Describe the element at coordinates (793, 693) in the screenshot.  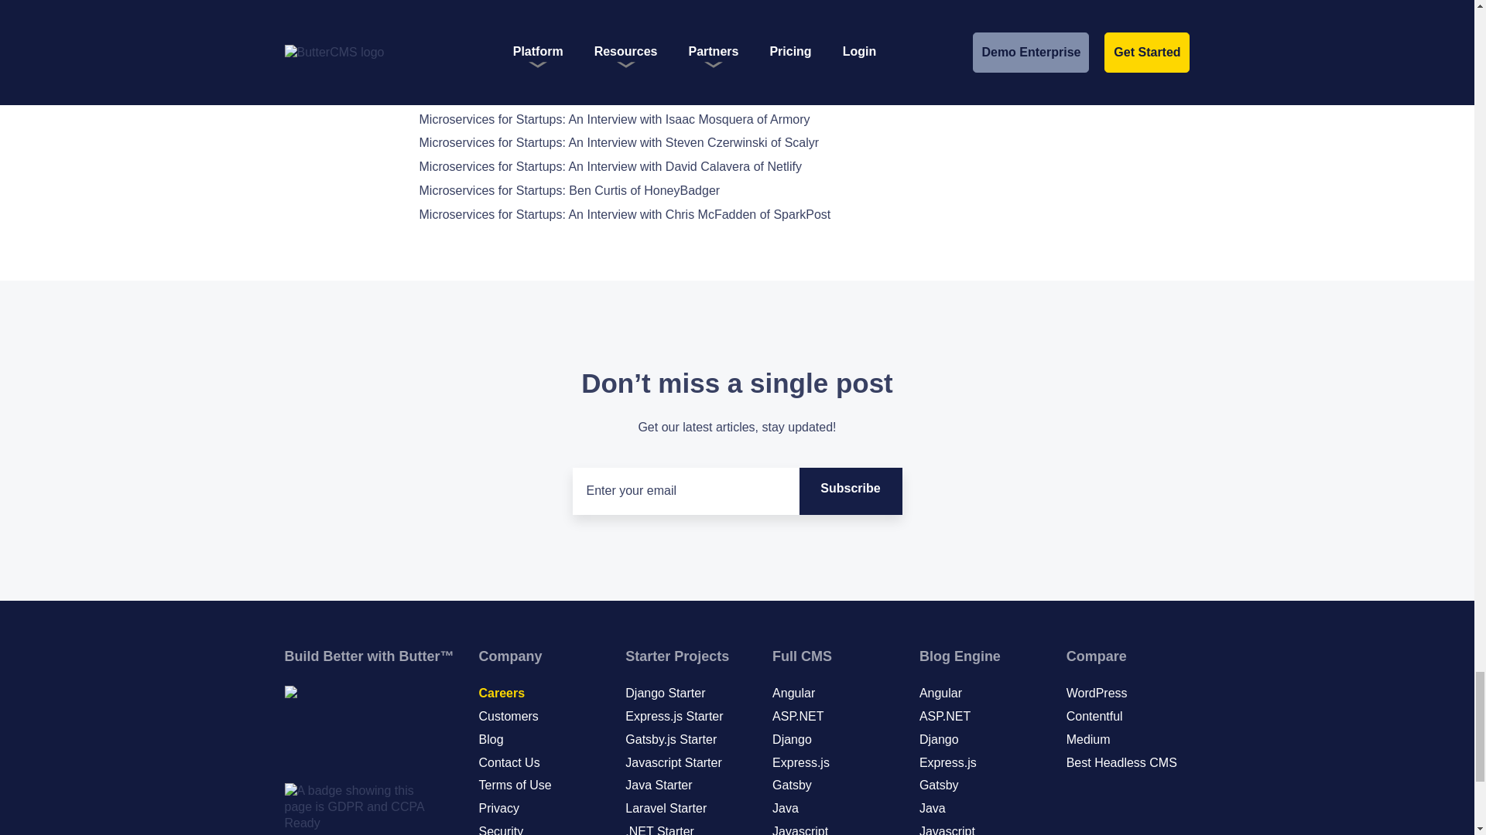
I see `Angular CMS` at that location.